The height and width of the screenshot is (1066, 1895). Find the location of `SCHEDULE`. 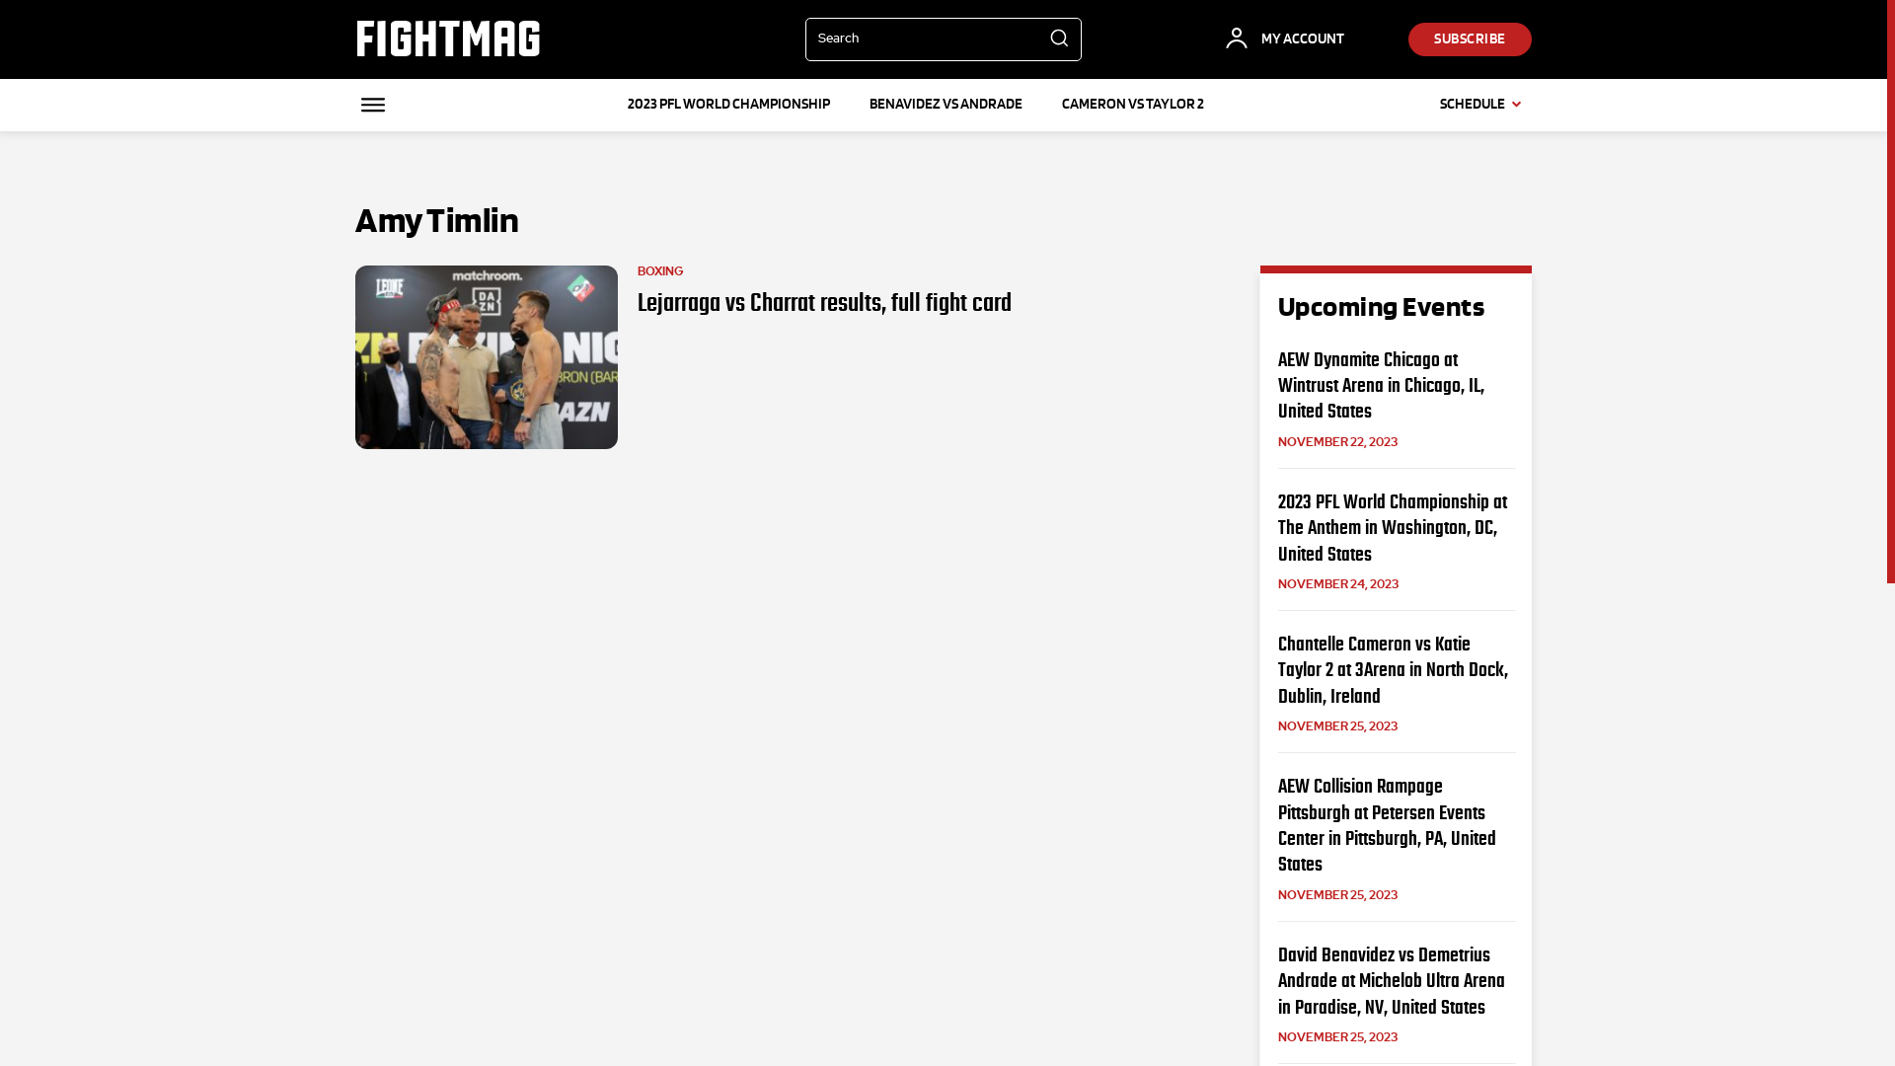

SCHEDULE is located at coordinates (1486, 105).